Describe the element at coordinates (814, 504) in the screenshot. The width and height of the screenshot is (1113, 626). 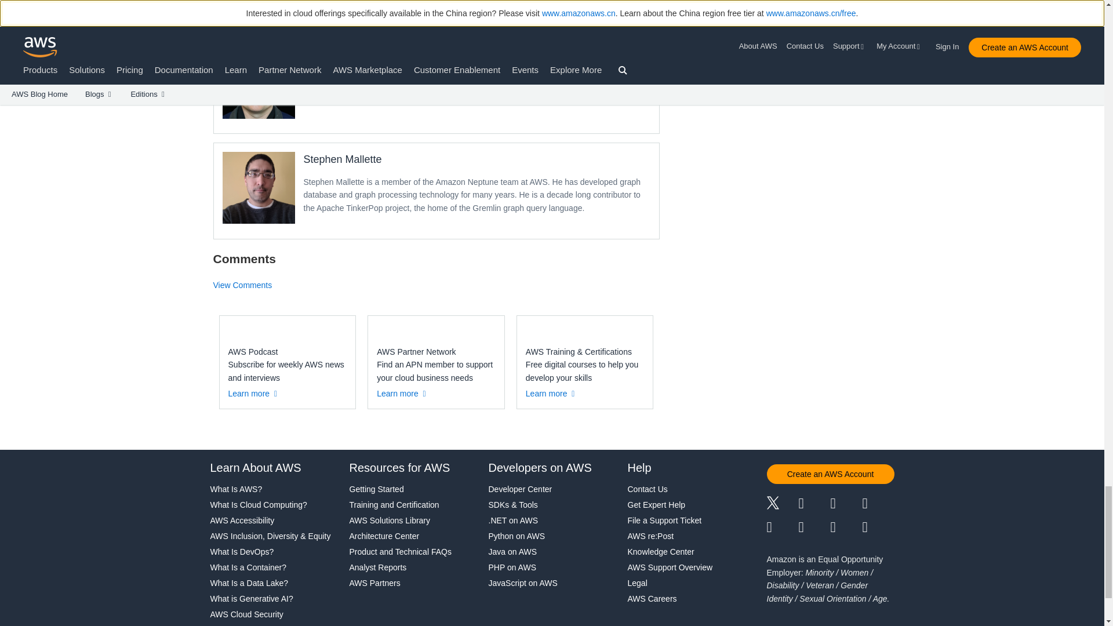
I see `Facebook` at that location.